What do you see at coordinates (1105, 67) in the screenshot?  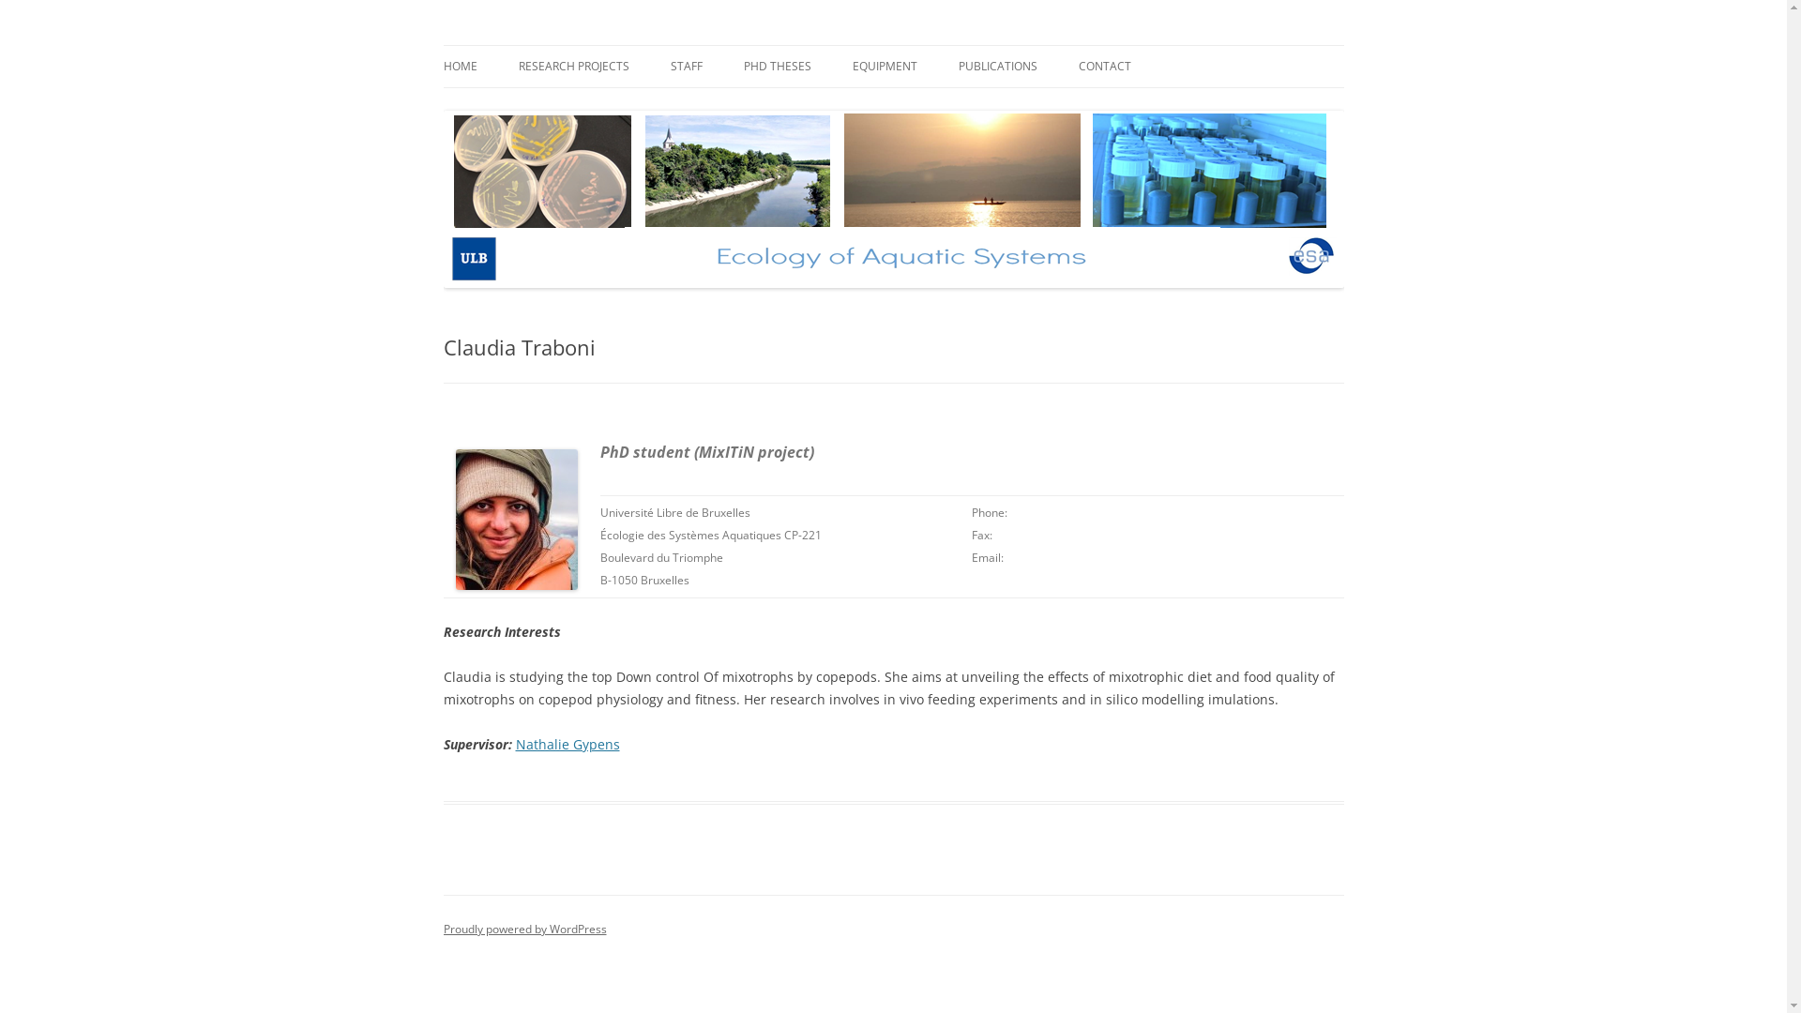 I see `CONTACT` at bounding box center [1105, 67].